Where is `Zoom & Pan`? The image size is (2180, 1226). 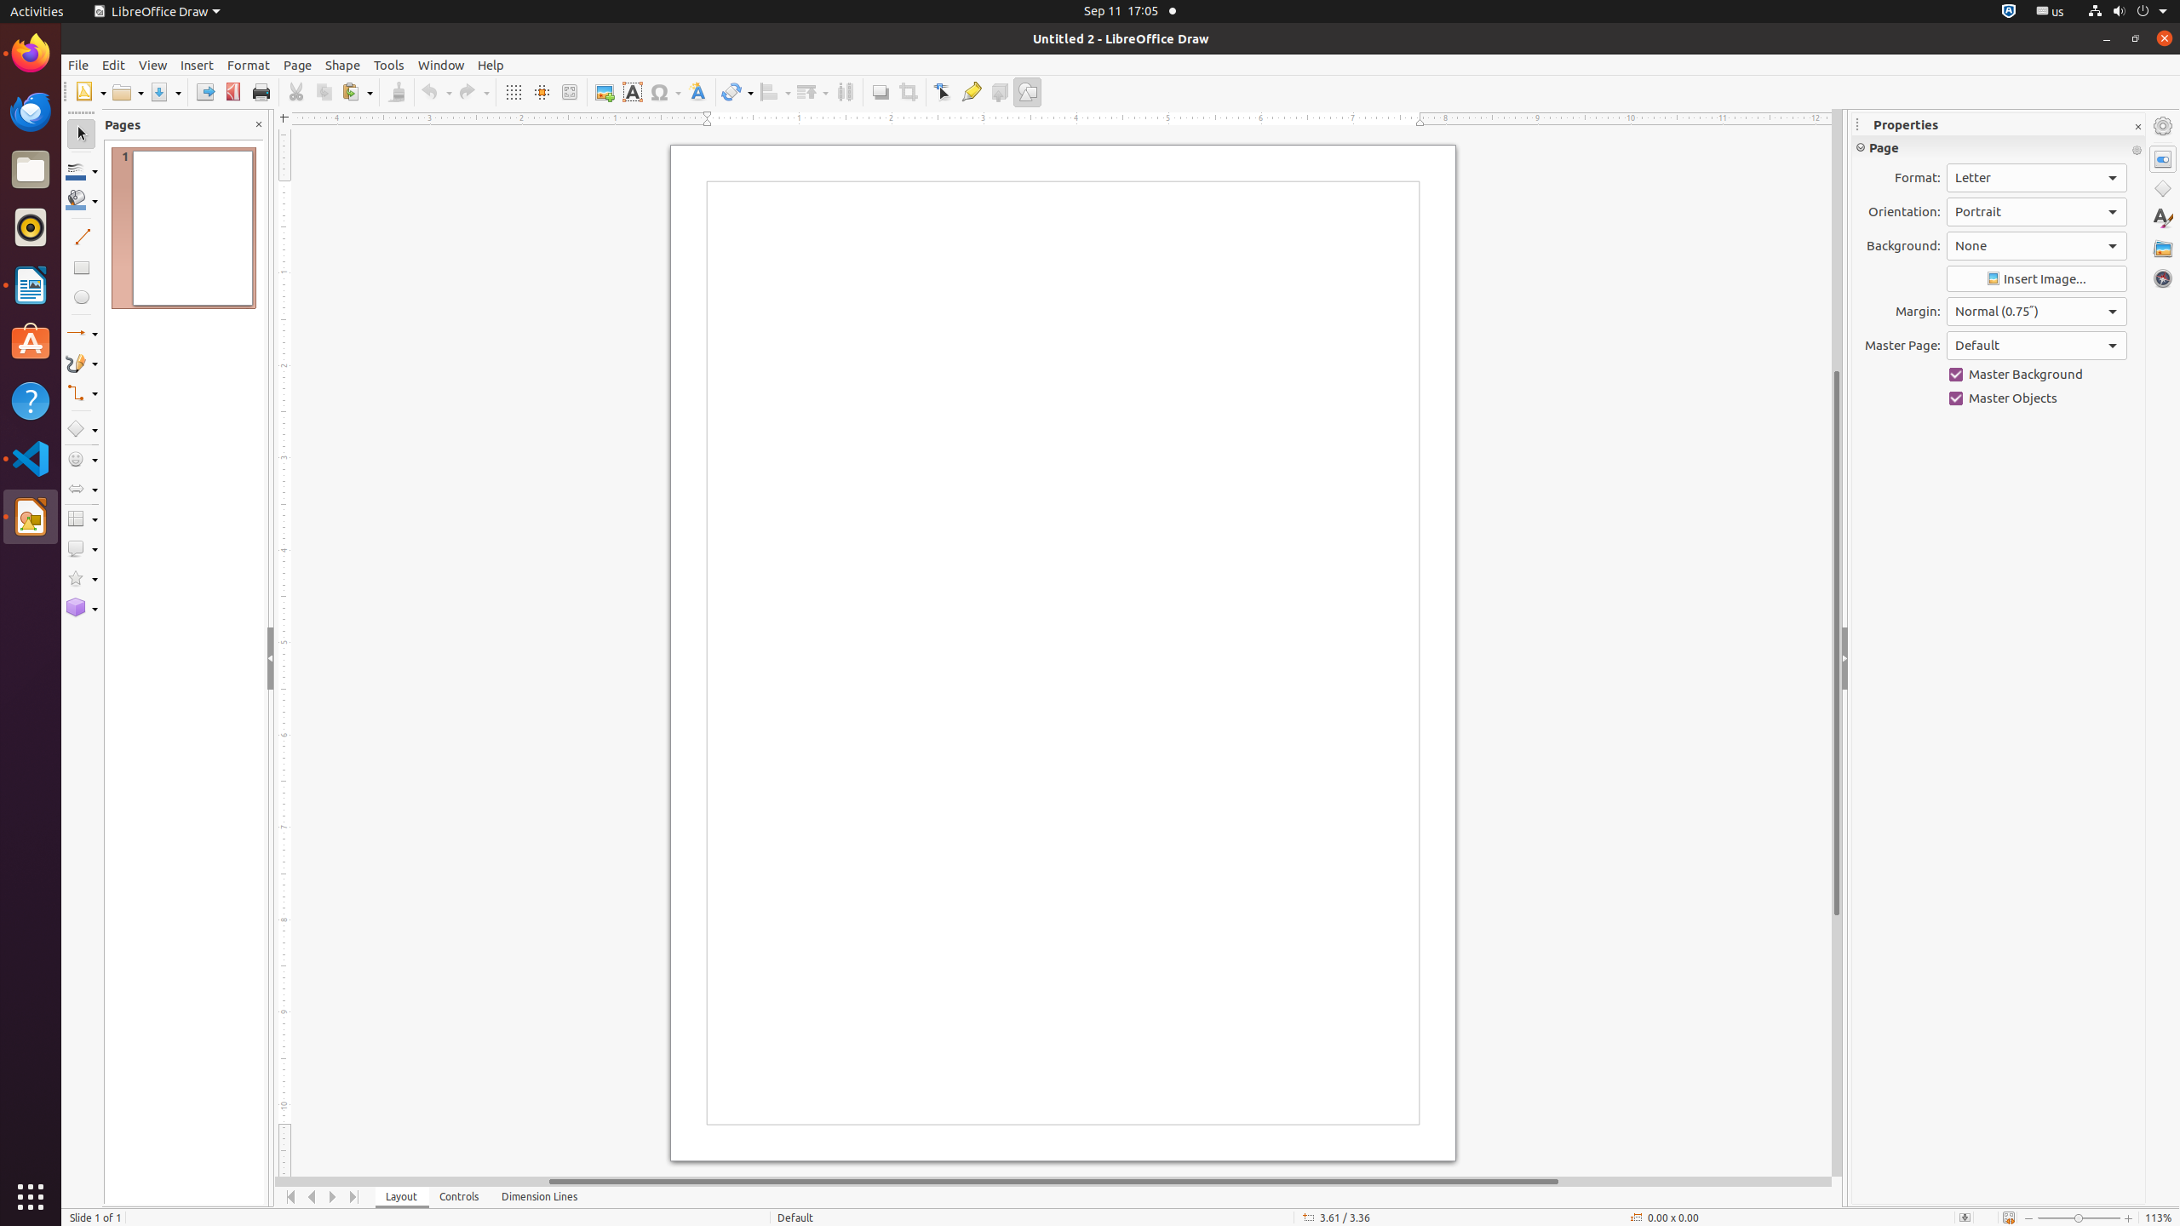
Zoom & Pan is located at coordinates (569, 92).